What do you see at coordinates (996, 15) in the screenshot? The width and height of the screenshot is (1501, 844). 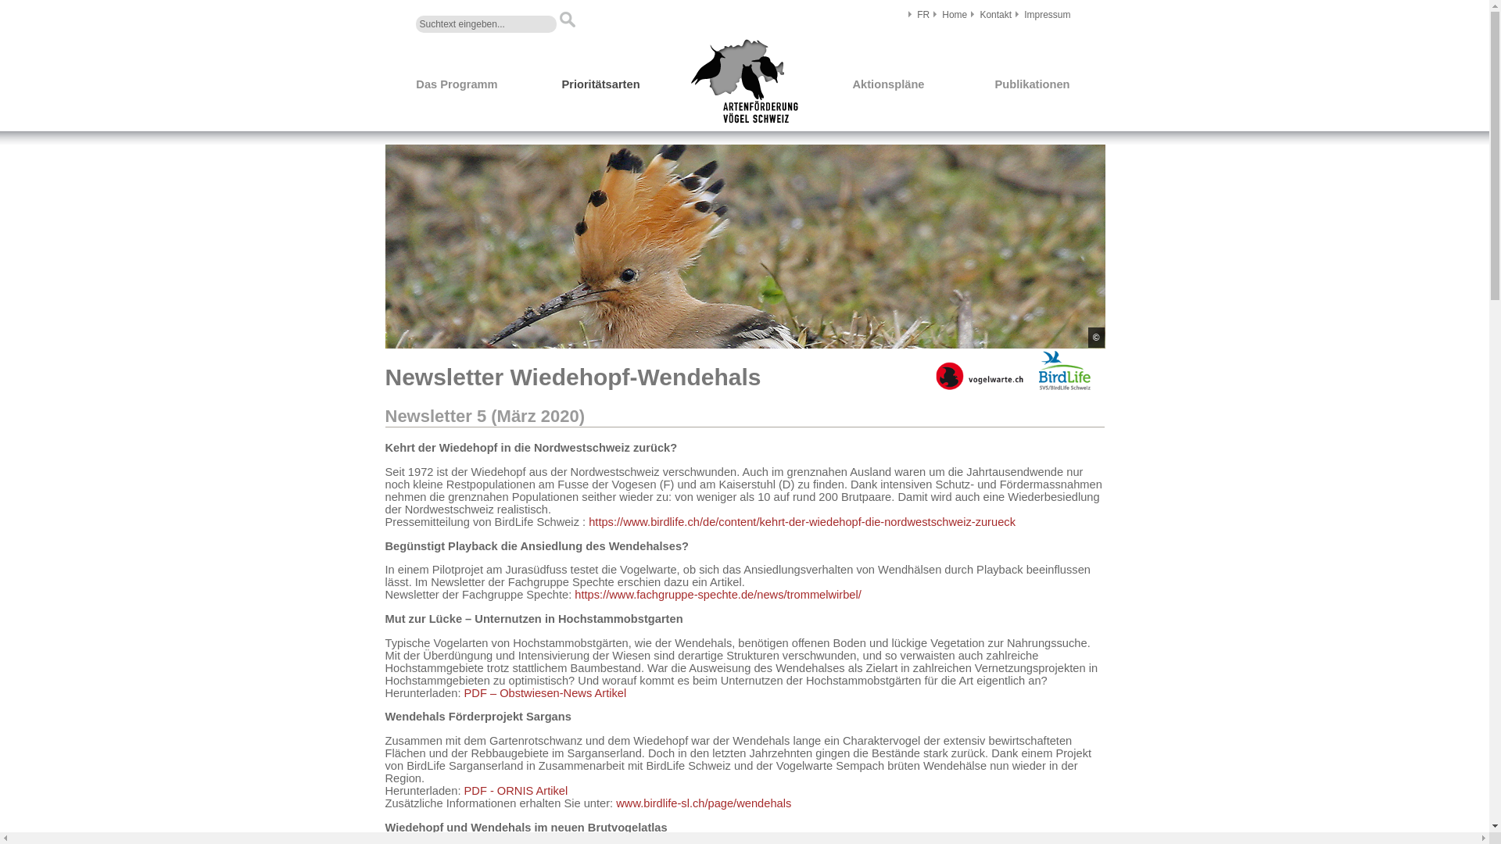 I see `Kontakt` at bounding box center [996, 15].